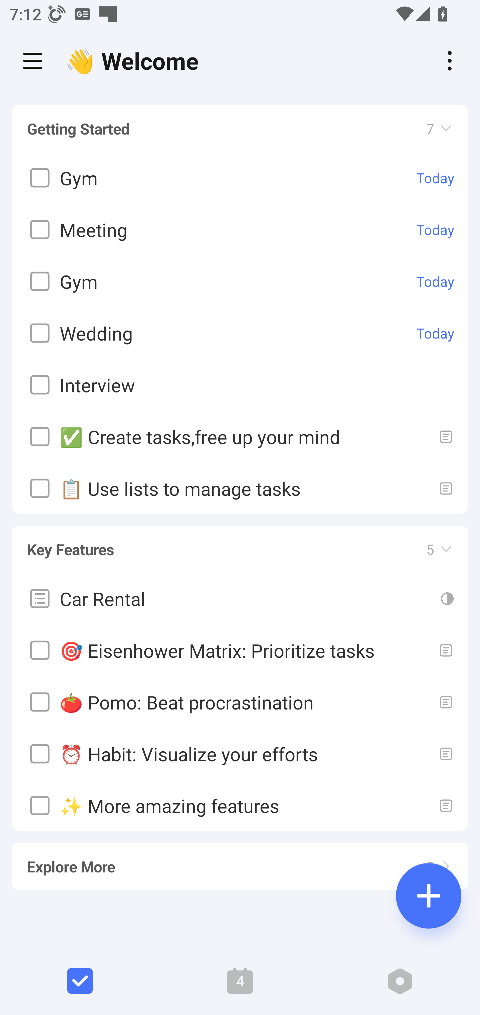 The image size is (480, 1015). I want to click on Getting Started 7, so click(240, 129).